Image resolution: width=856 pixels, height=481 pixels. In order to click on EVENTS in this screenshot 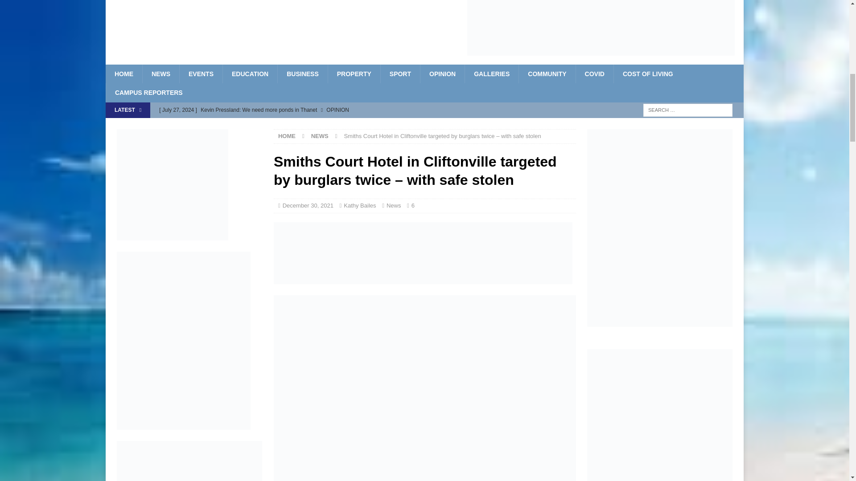, I will do `click(201, 73)`.